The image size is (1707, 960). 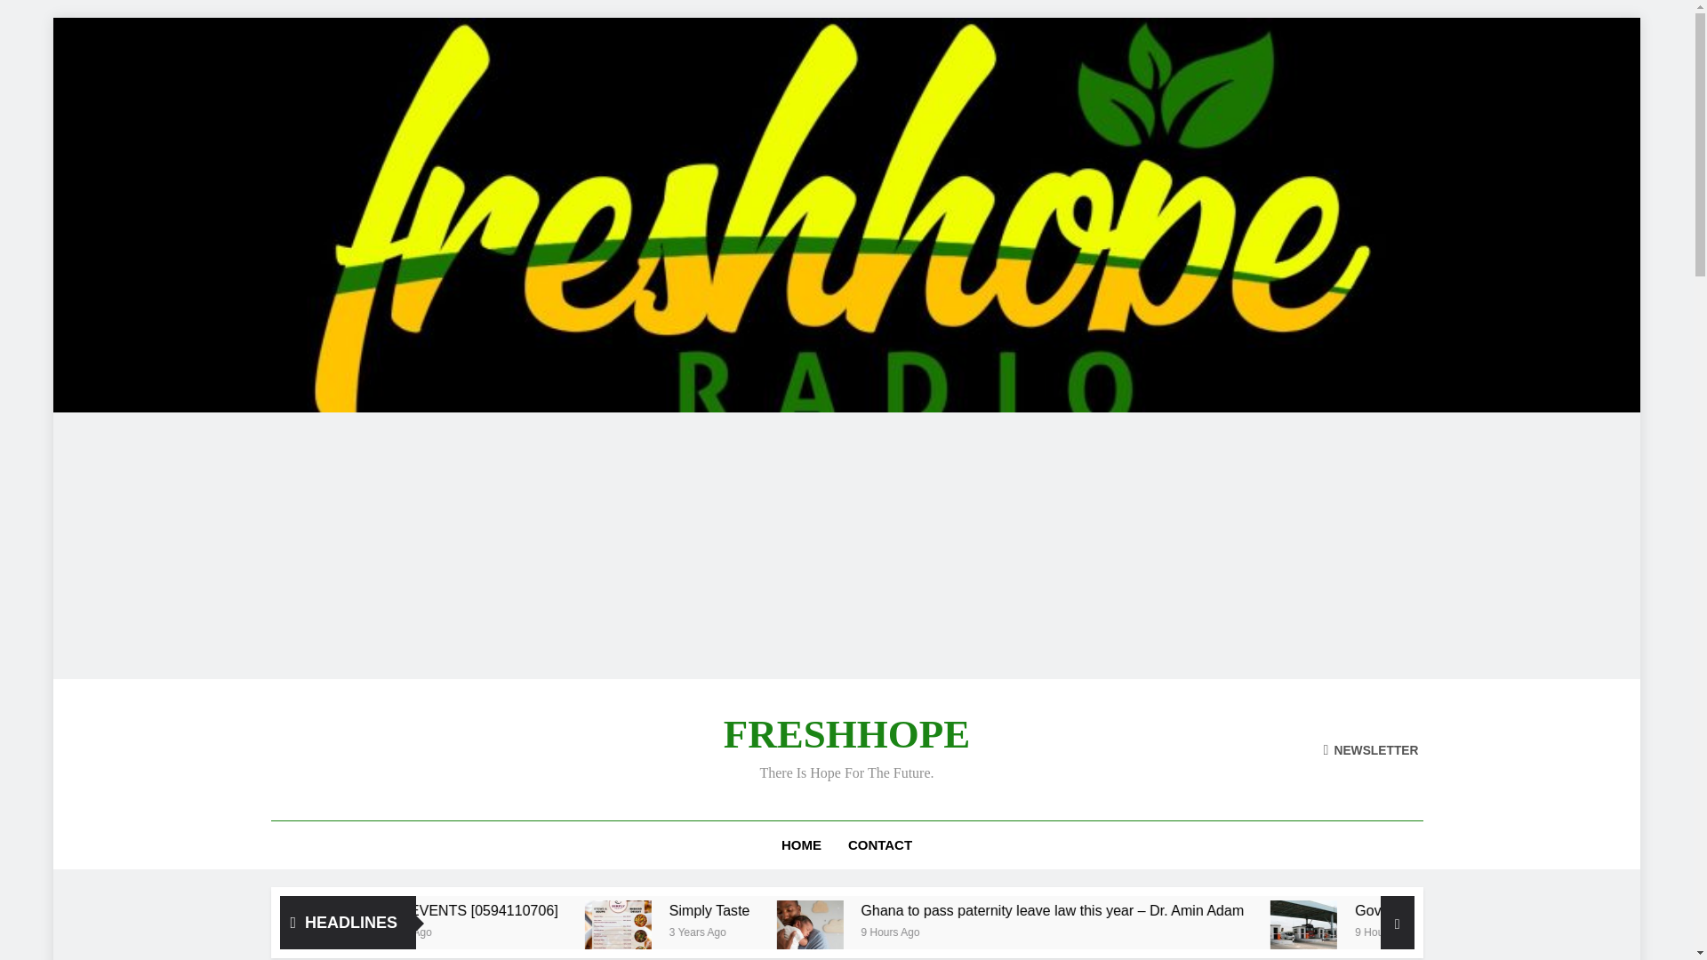 I want to click on FRESHHOPE, so click(x=847, y=734).